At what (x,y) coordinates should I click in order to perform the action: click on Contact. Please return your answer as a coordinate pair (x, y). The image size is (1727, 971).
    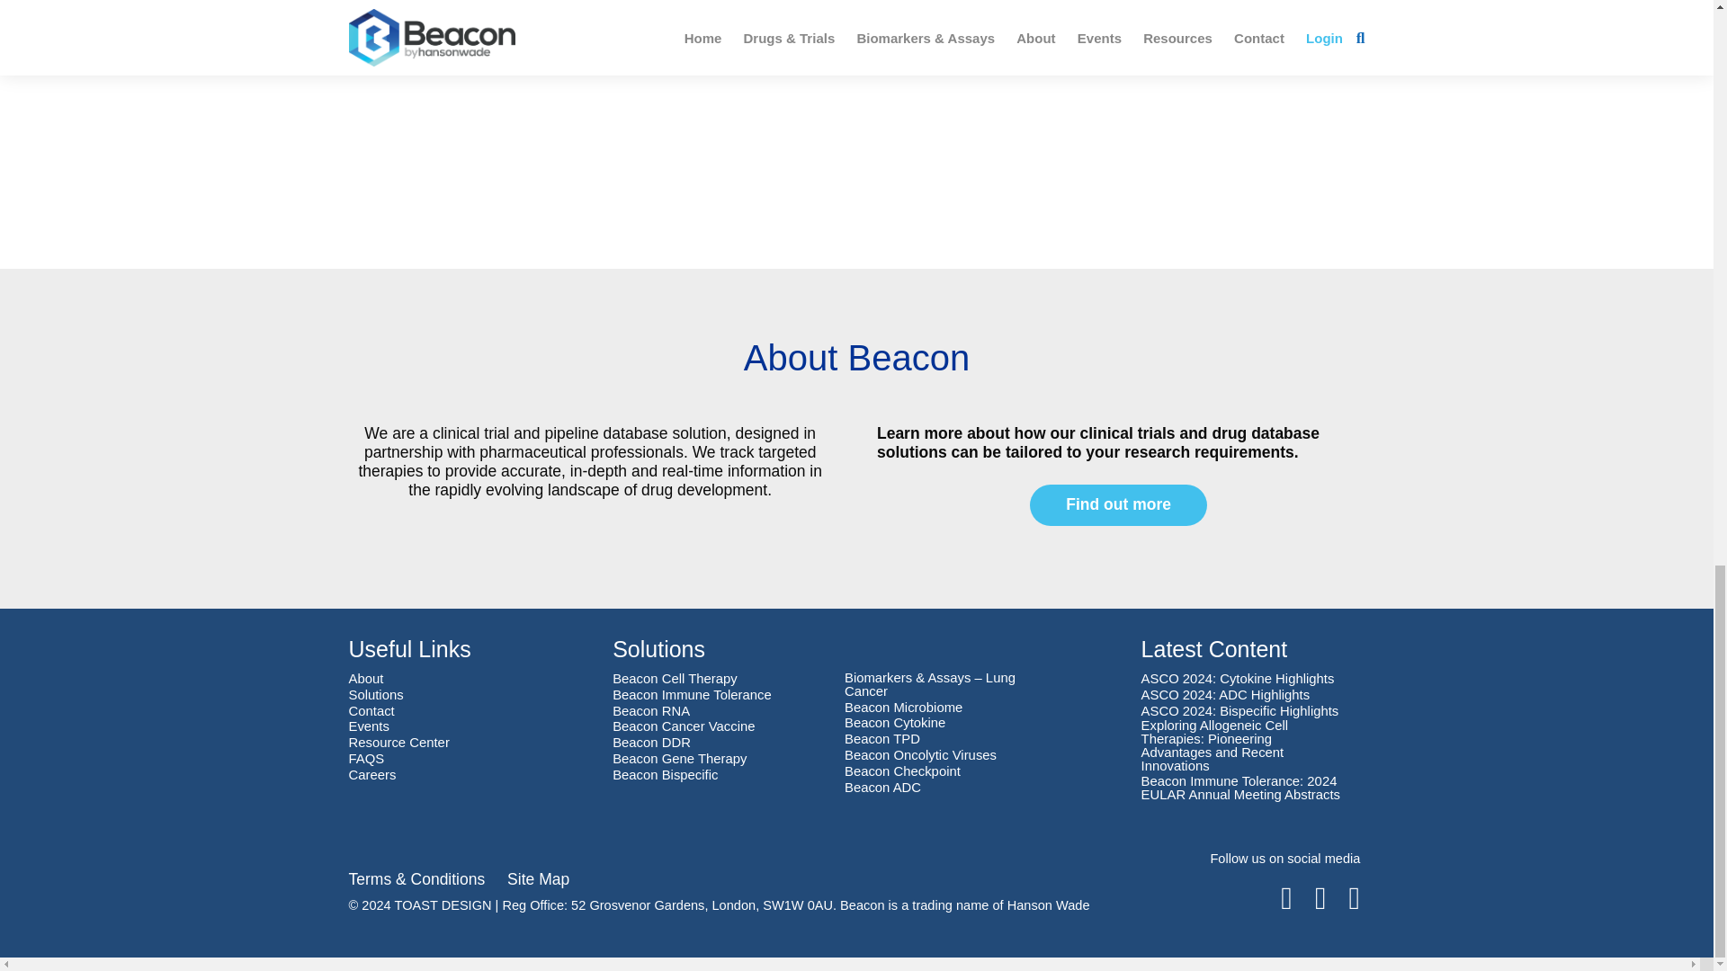
    Looking at the image, I should click on (371, 710).